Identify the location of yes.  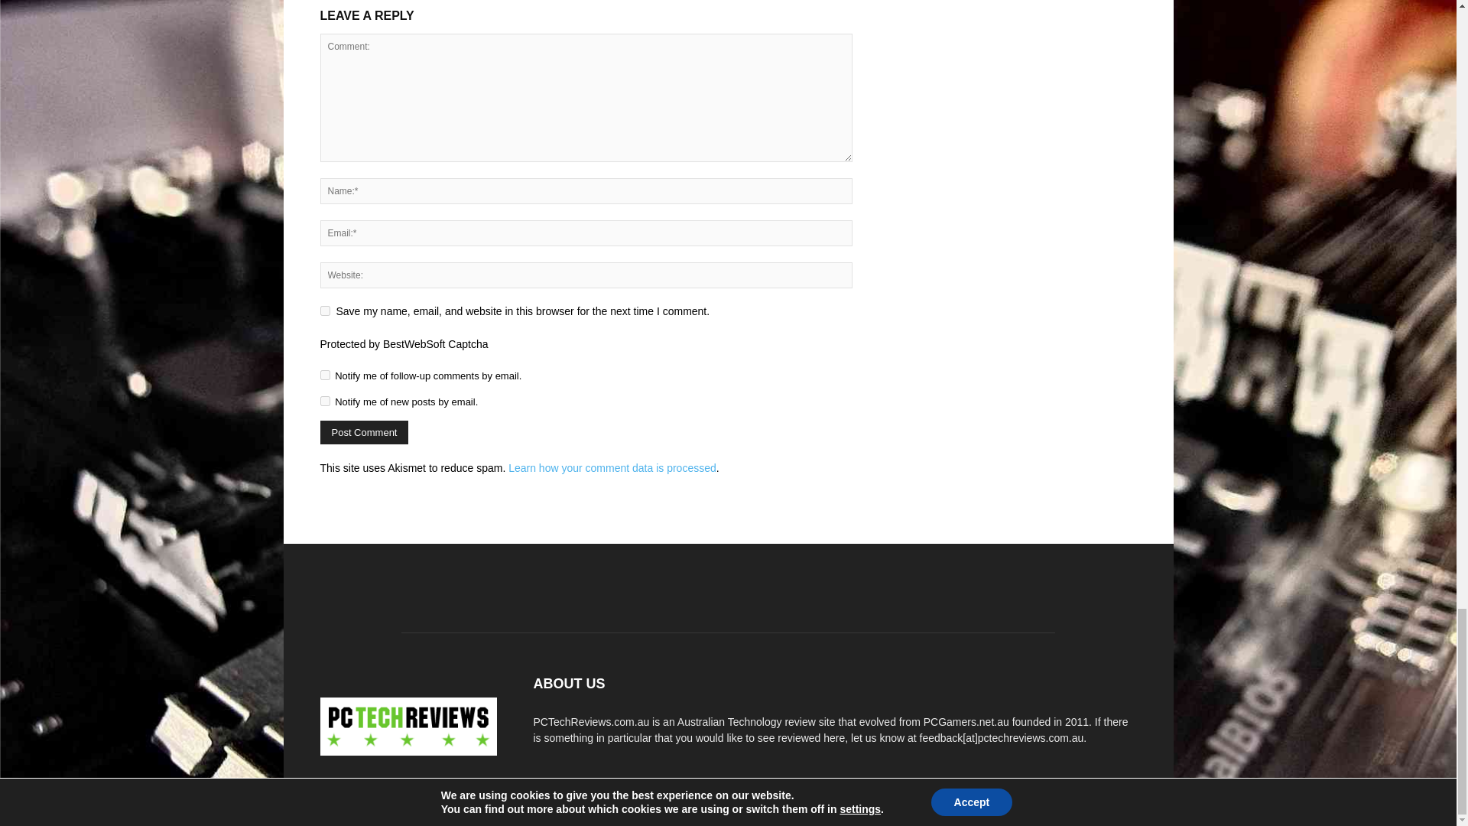
(324, 311).